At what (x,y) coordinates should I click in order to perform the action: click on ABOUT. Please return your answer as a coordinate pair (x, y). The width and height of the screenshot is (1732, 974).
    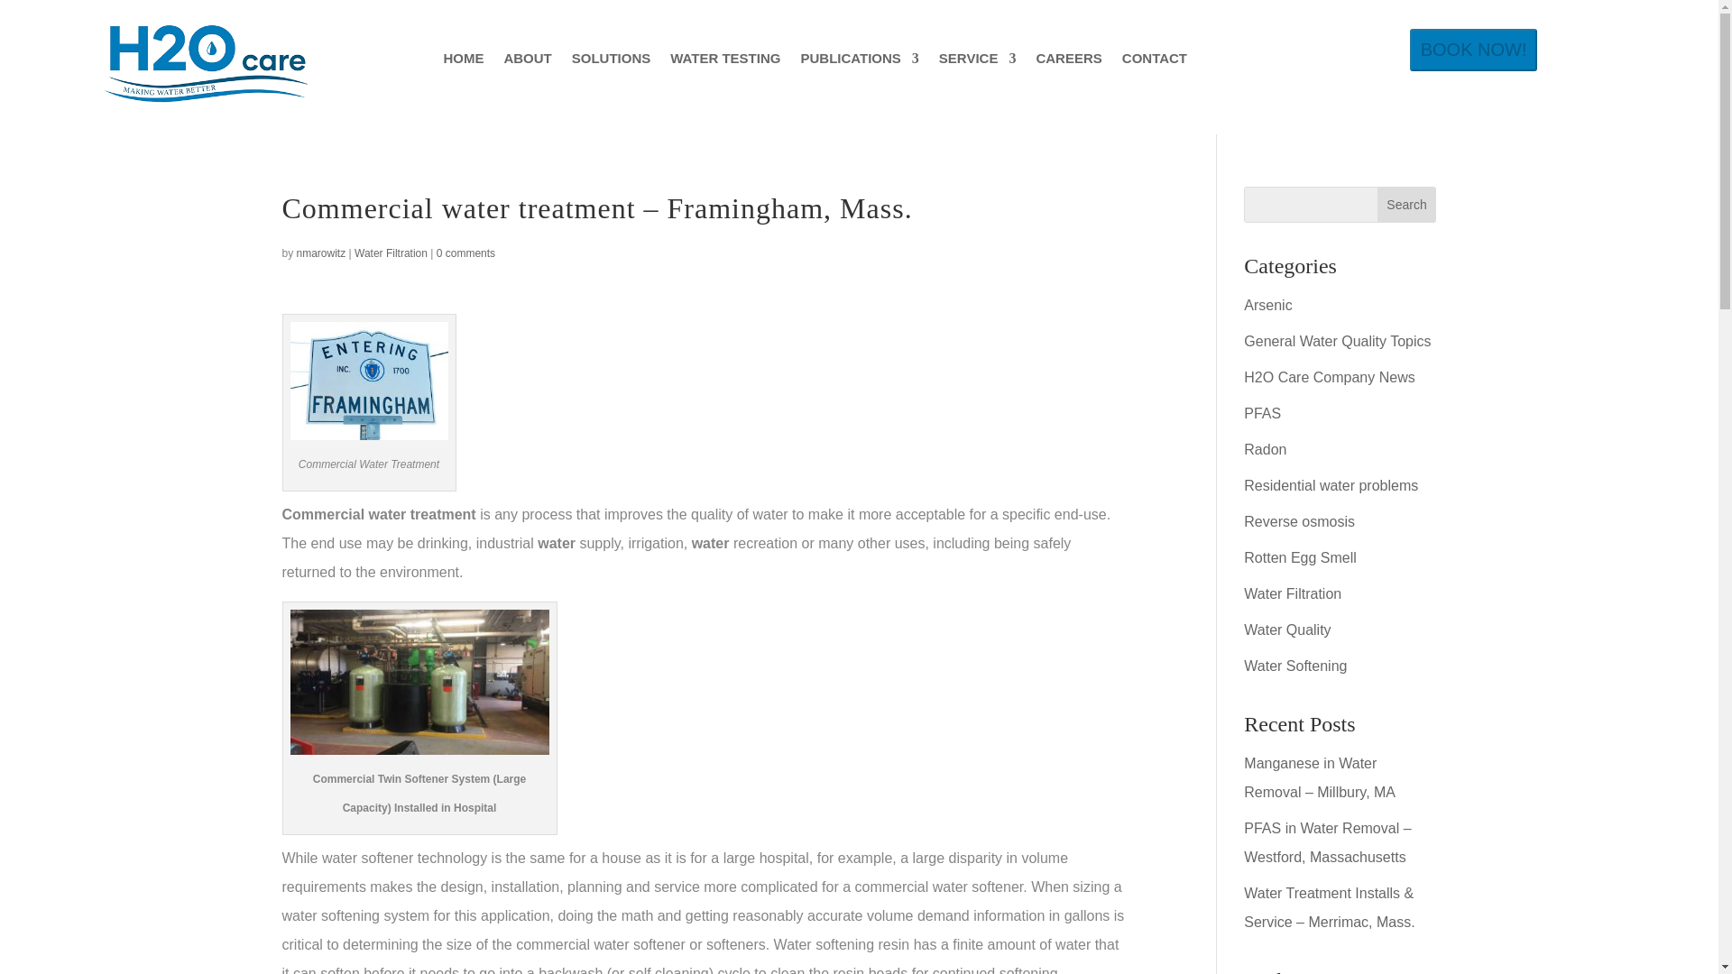
    Looking at the image, I should click on (527, 61).